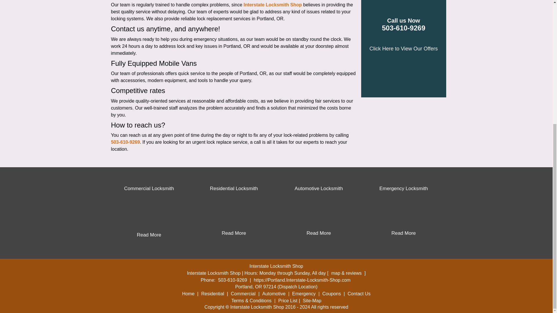  I want to click on Read More, so click(234, 233).